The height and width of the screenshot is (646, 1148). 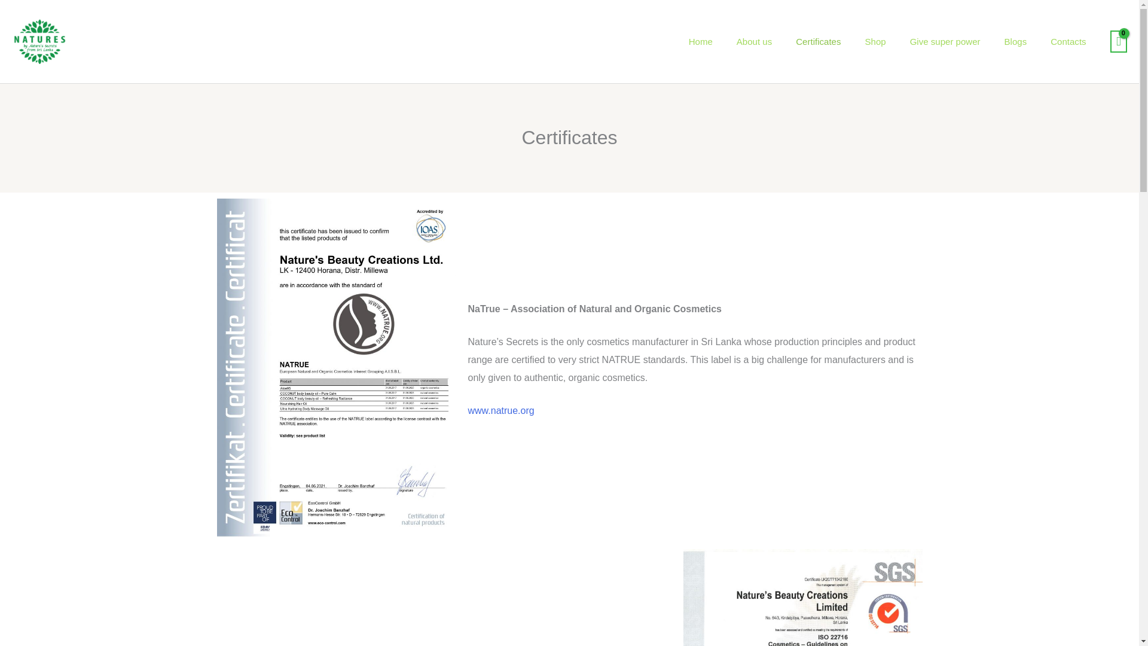 What do you see at coordinates (1015, 41) in the screenshot?
I see `Blogs` at bounding box center [1015, 41].